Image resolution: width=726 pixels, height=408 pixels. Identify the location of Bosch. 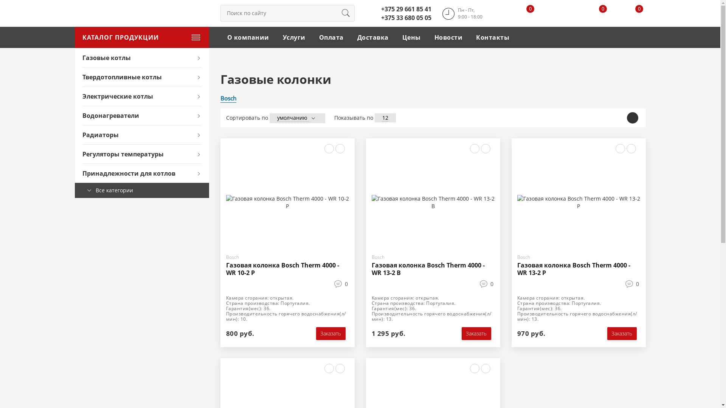
(228, 98).